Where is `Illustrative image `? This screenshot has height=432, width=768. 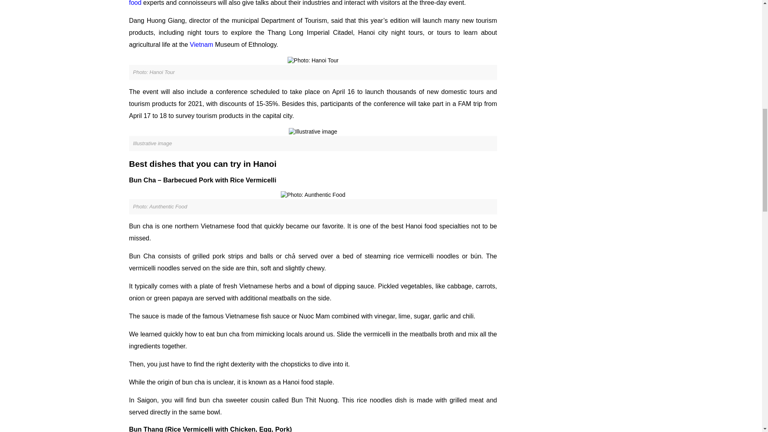 Illustrative image  is located at coordinates (313, 132).